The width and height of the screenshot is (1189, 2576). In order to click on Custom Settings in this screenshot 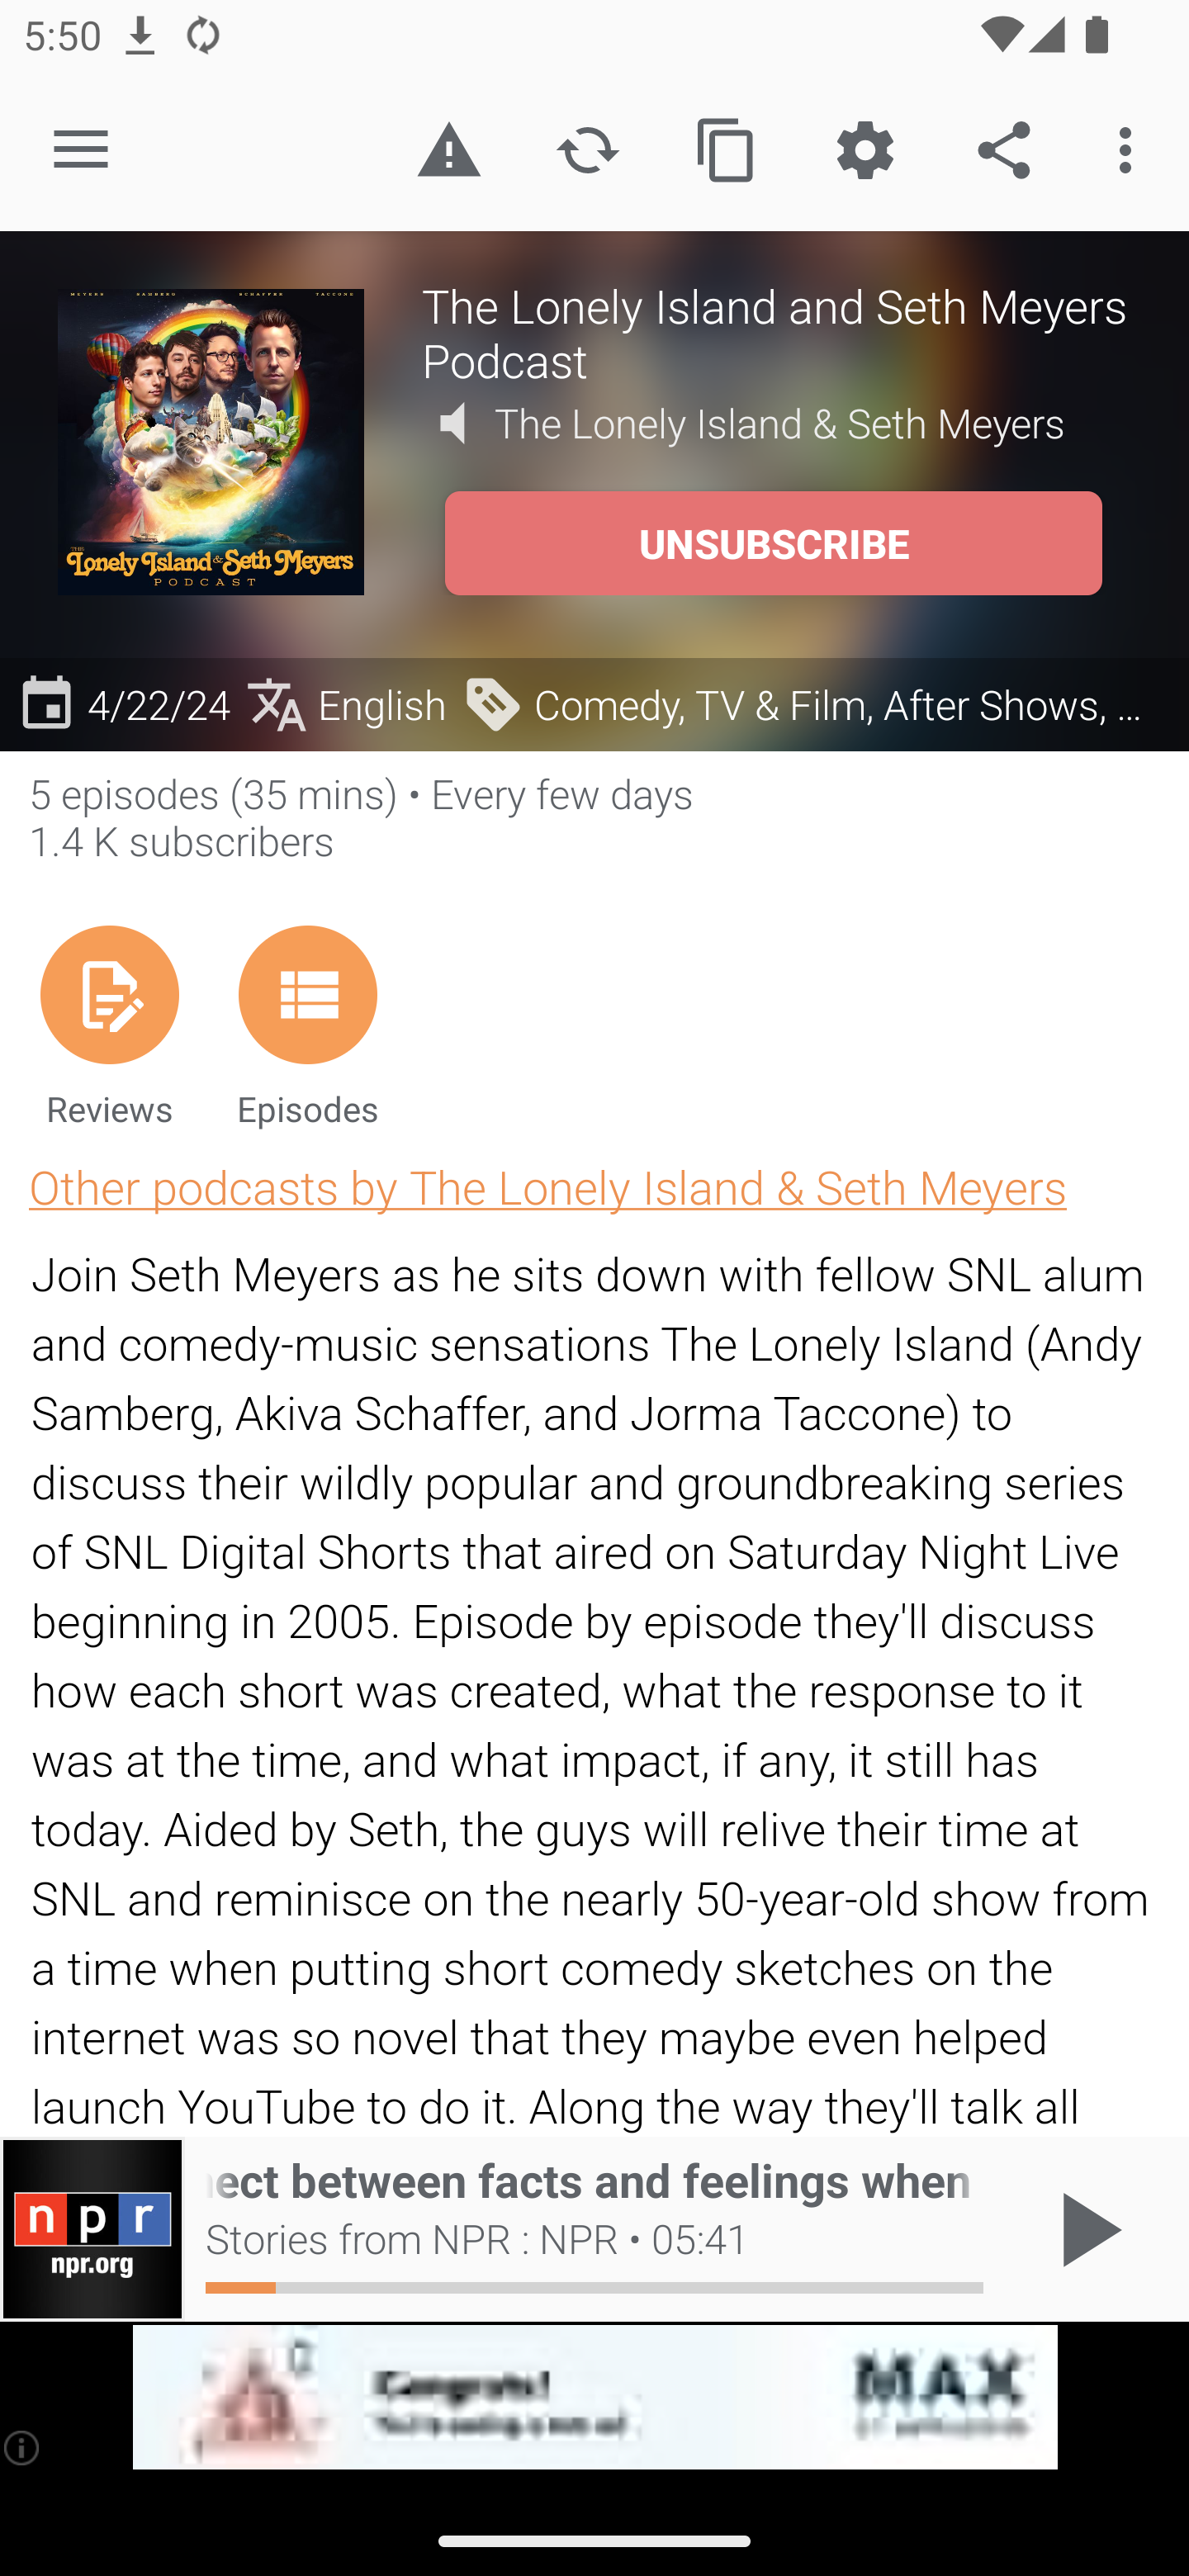, I will do `click(865, 149)`.